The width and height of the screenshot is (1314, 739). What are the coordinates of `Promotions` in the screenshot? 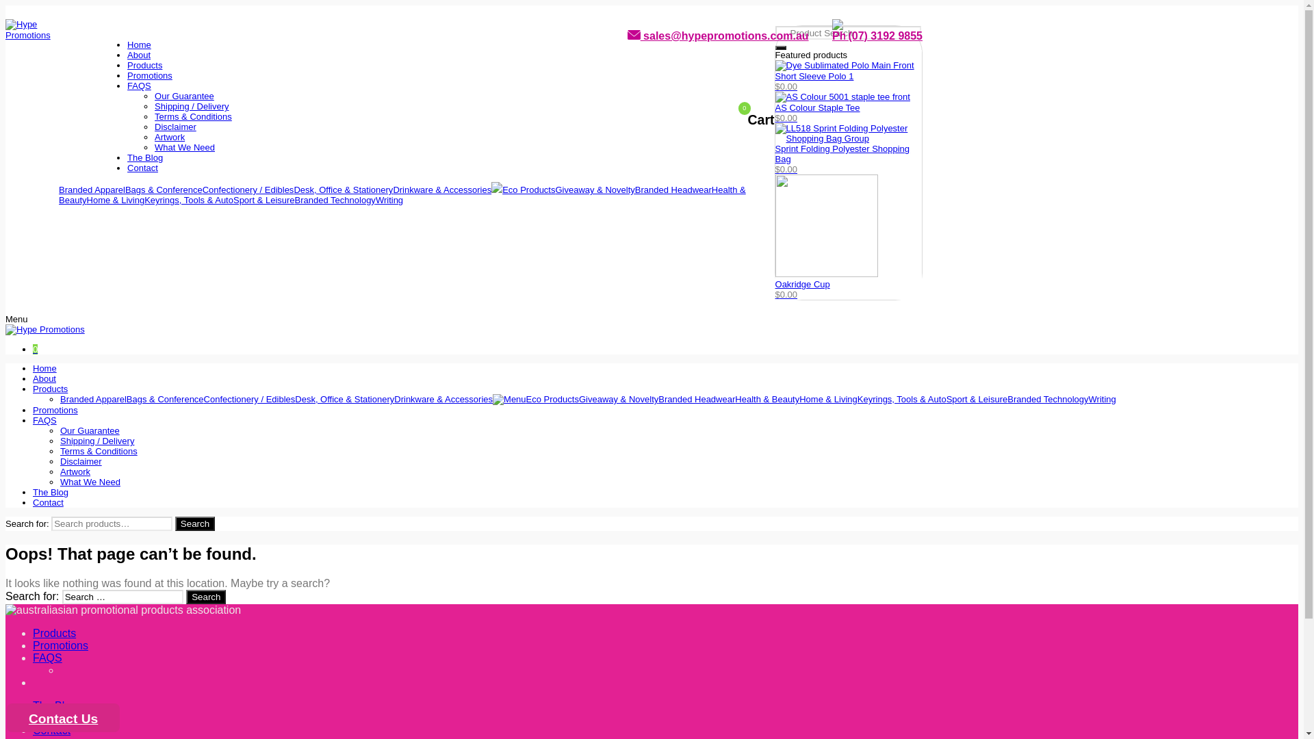 It's located at (55, 411).